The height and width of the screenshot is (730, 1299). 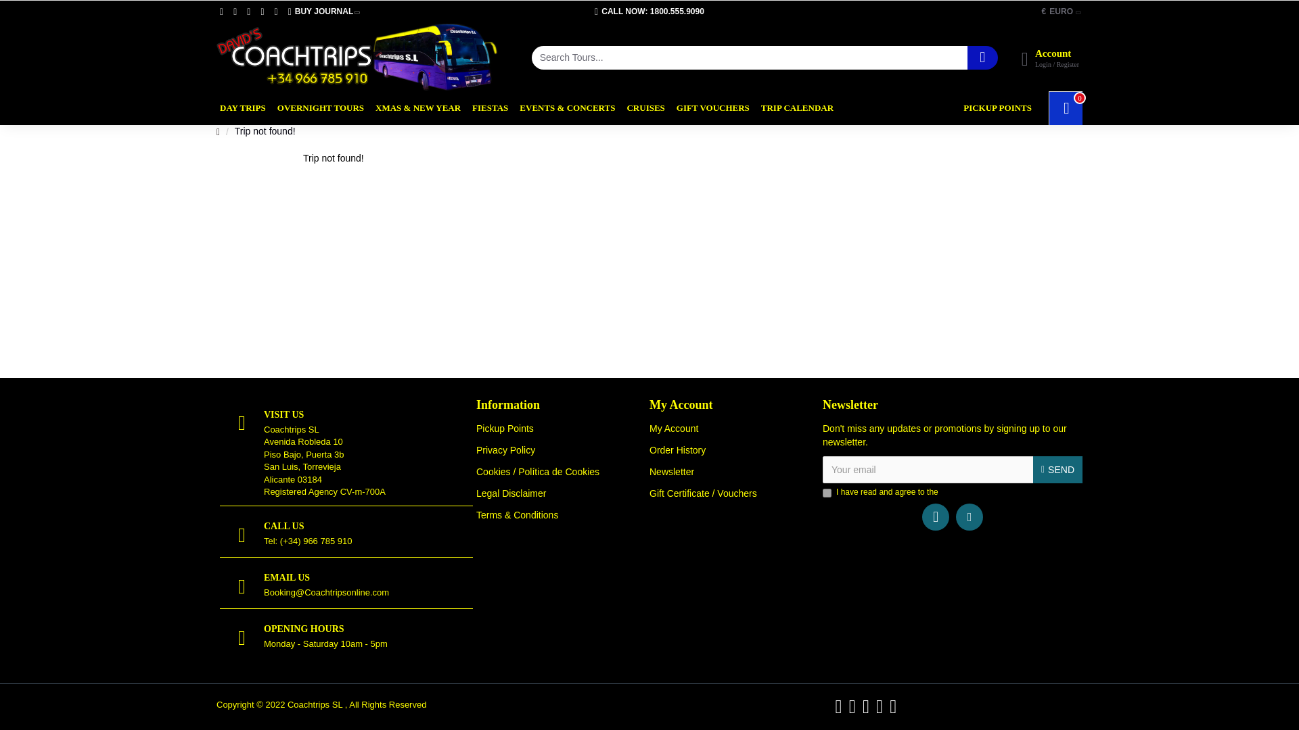 What do you see at coordinates (490, 108) in the screenshot?
I see `FIESTAS` at bounding box center [490, 108].